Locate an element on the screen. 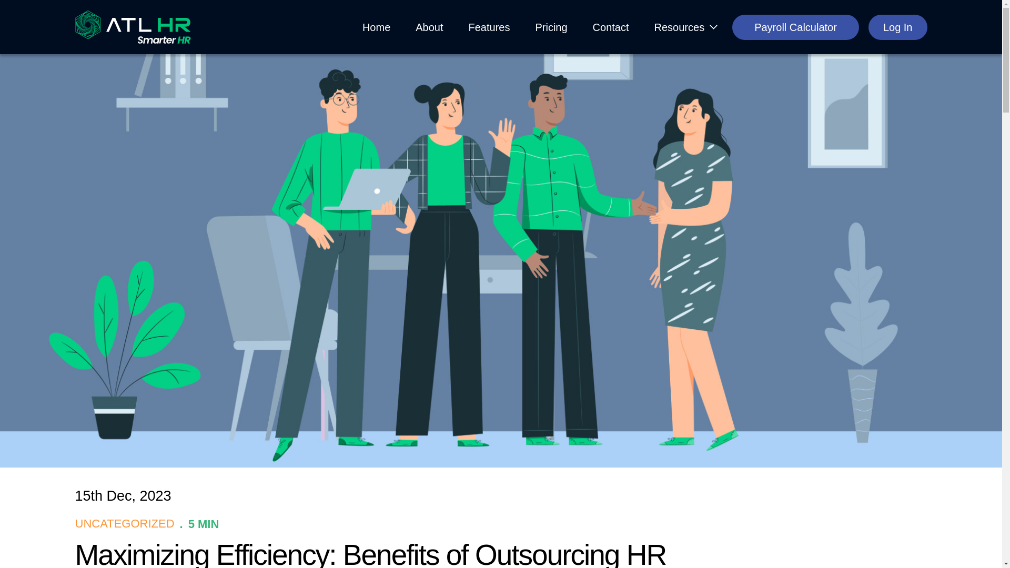 The height and width of the screenshot is (568, 1010). About is located at coordinates (429, 26).